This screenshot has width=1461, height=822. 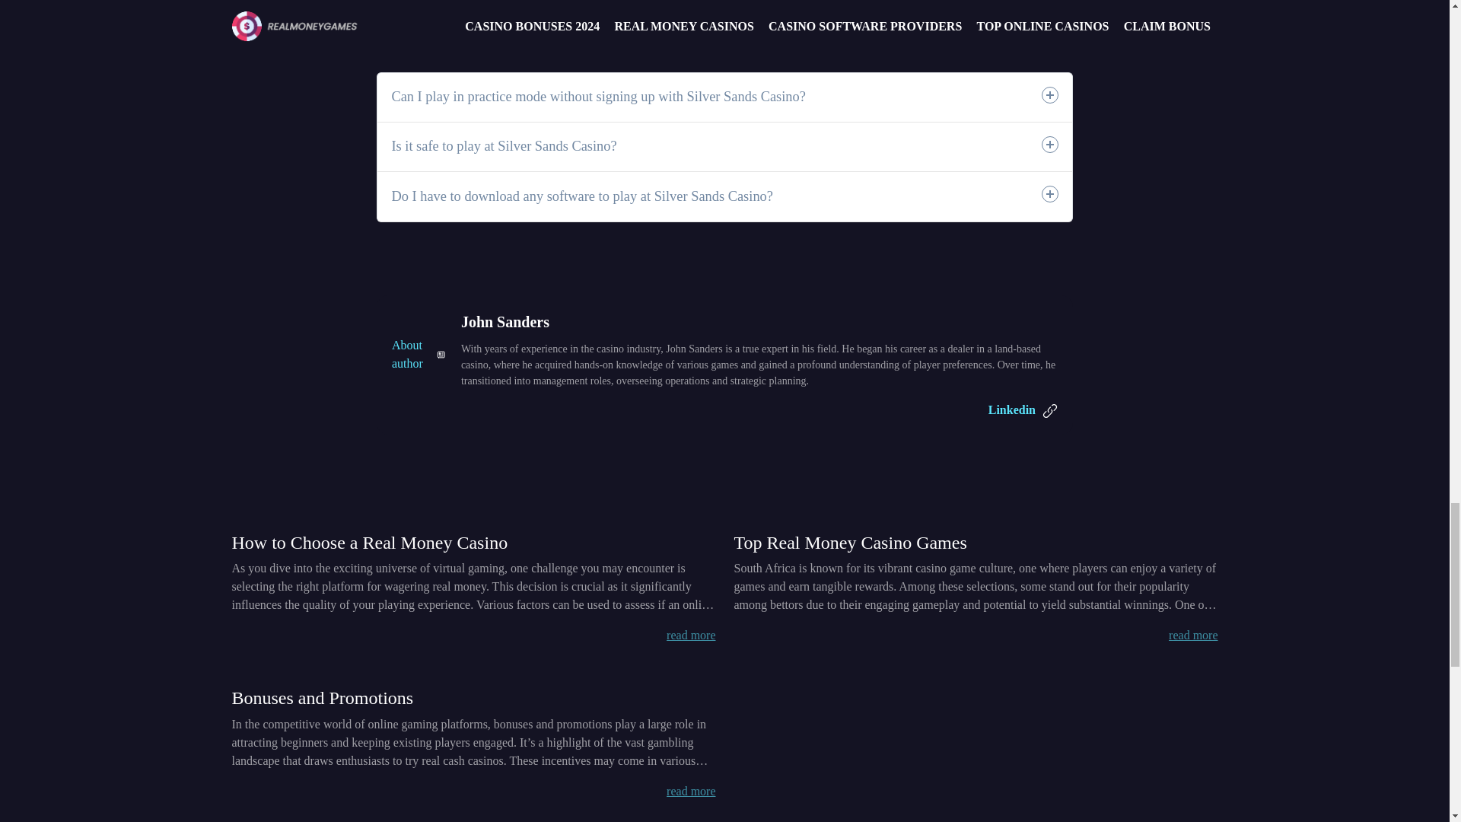 What do you see at coordinates (1023, 409) in the screenshot?
I see `Linkedin` at bounding box center [1023, 409].